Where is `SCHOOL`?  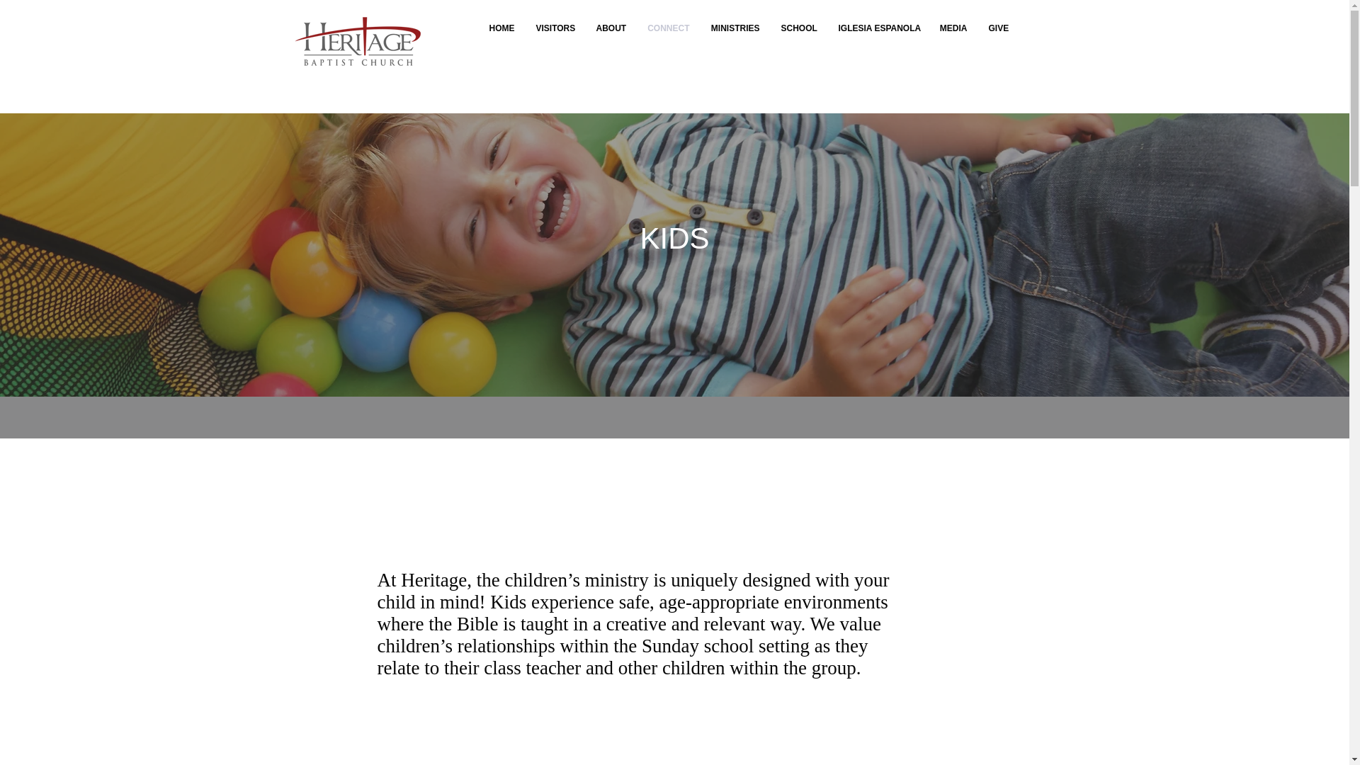
SCHOOL is located at coordinates (799, 28).